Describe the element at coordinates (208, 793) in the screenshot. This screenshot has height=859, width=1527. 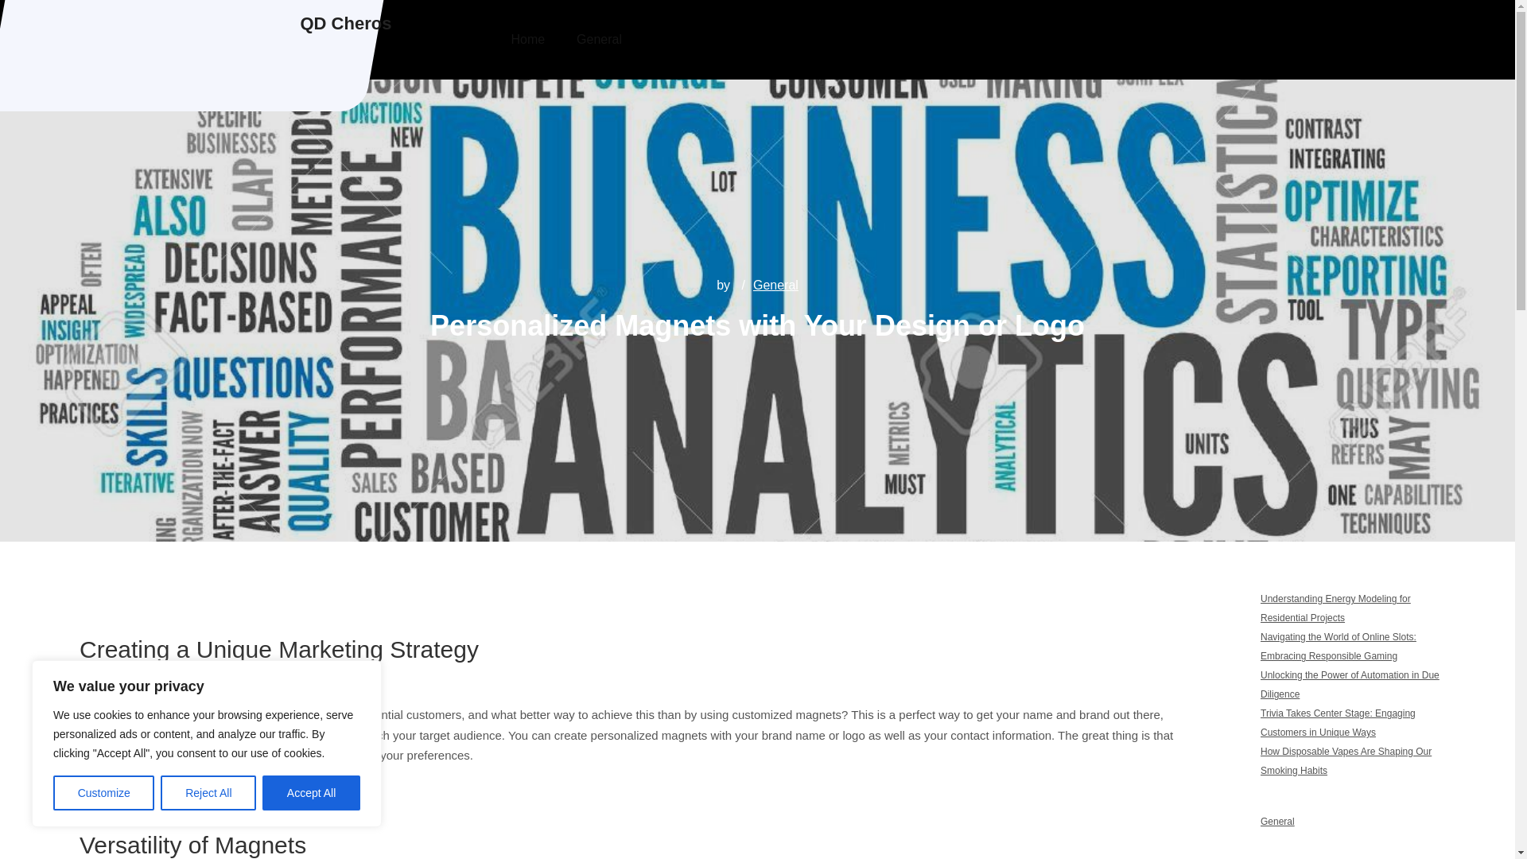
I see `Reject All` at that location.